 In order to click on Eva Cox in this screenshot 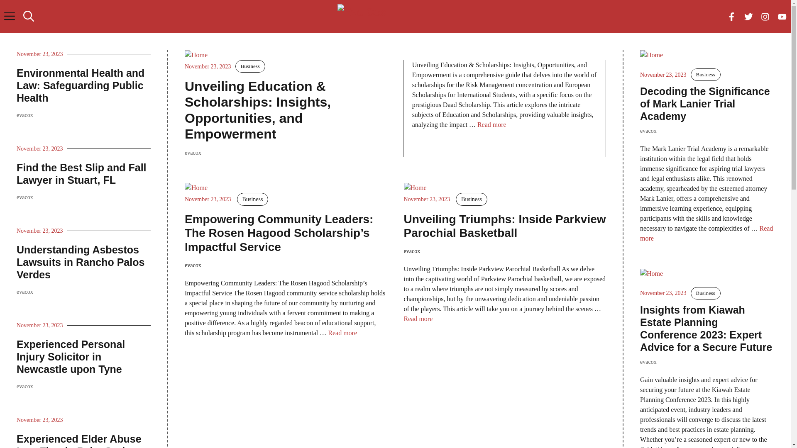, I will do `click(399, 17)`.